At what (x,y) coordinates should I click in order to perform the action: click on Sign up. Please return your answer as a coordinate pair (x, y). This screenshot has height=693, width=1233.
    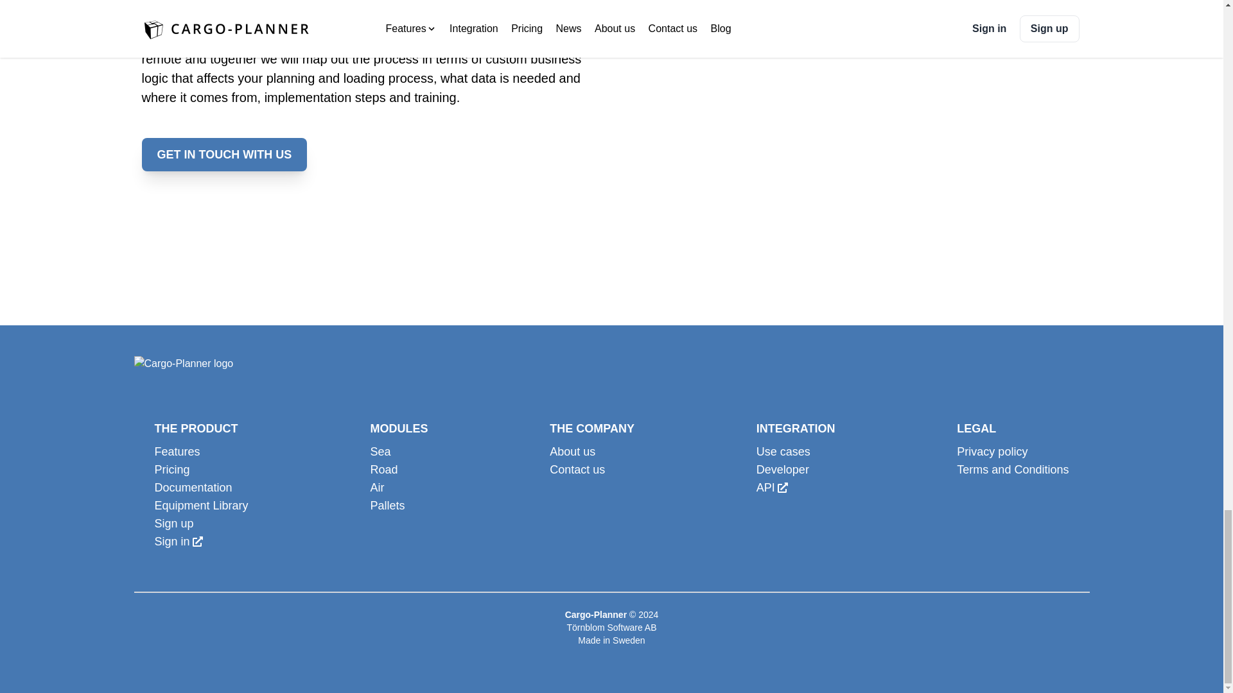
    Looking at the image, I should click on (200, 524).